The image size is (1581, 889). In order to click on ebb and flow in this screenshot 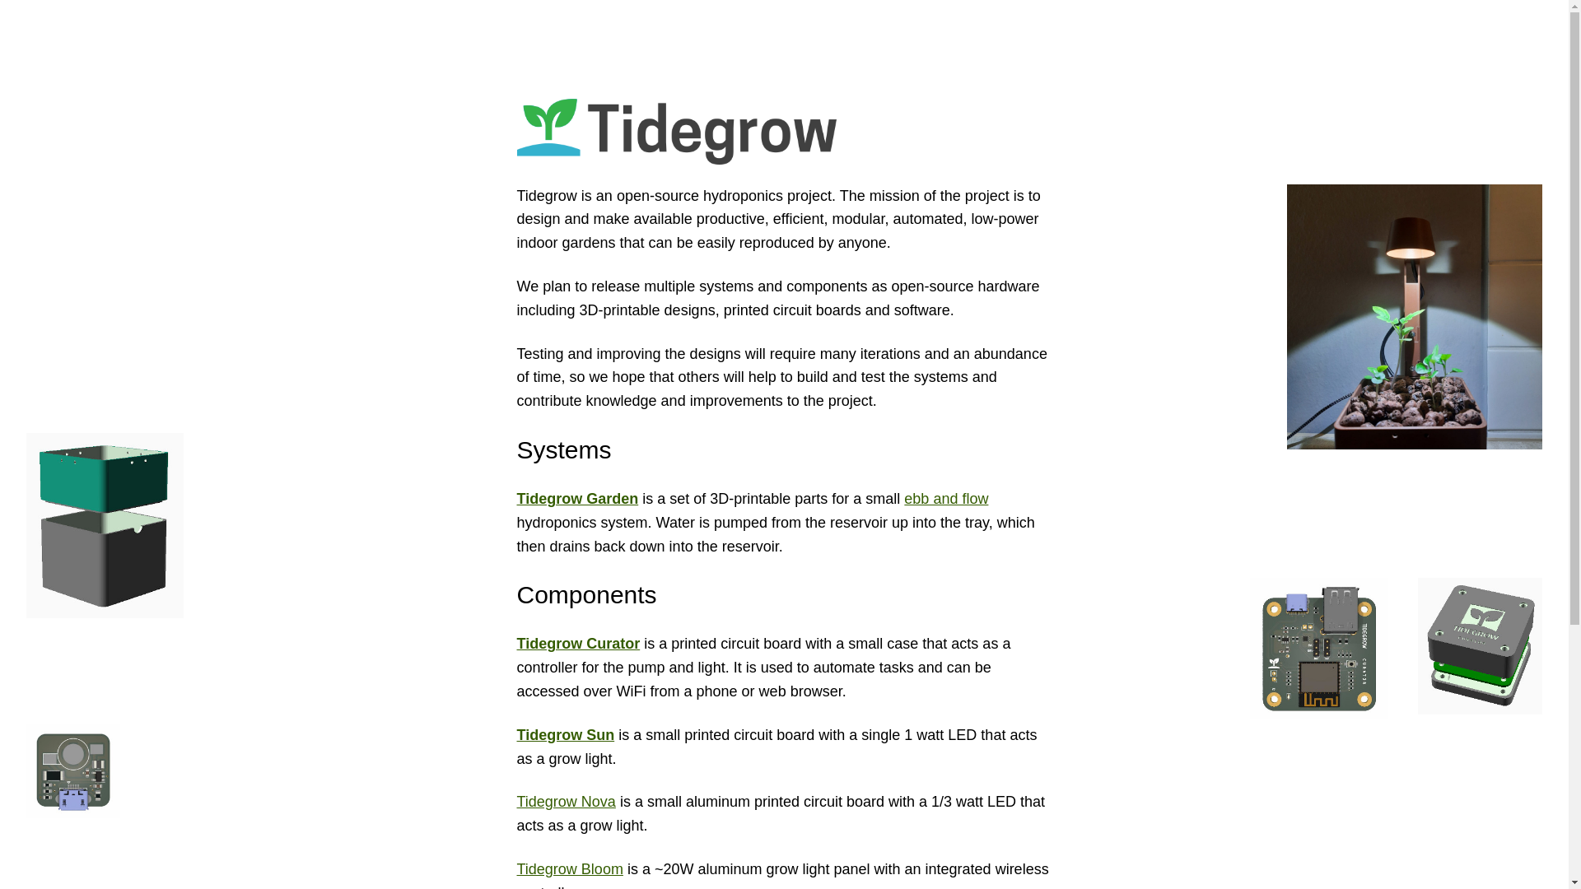, I will do `click(946, 499)`.